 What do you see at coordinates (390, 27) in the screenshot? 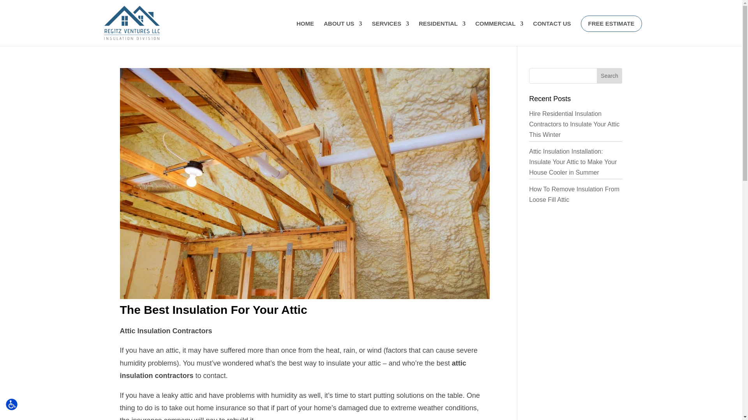
I see `SERVICES` at bounding box center [390, 27].